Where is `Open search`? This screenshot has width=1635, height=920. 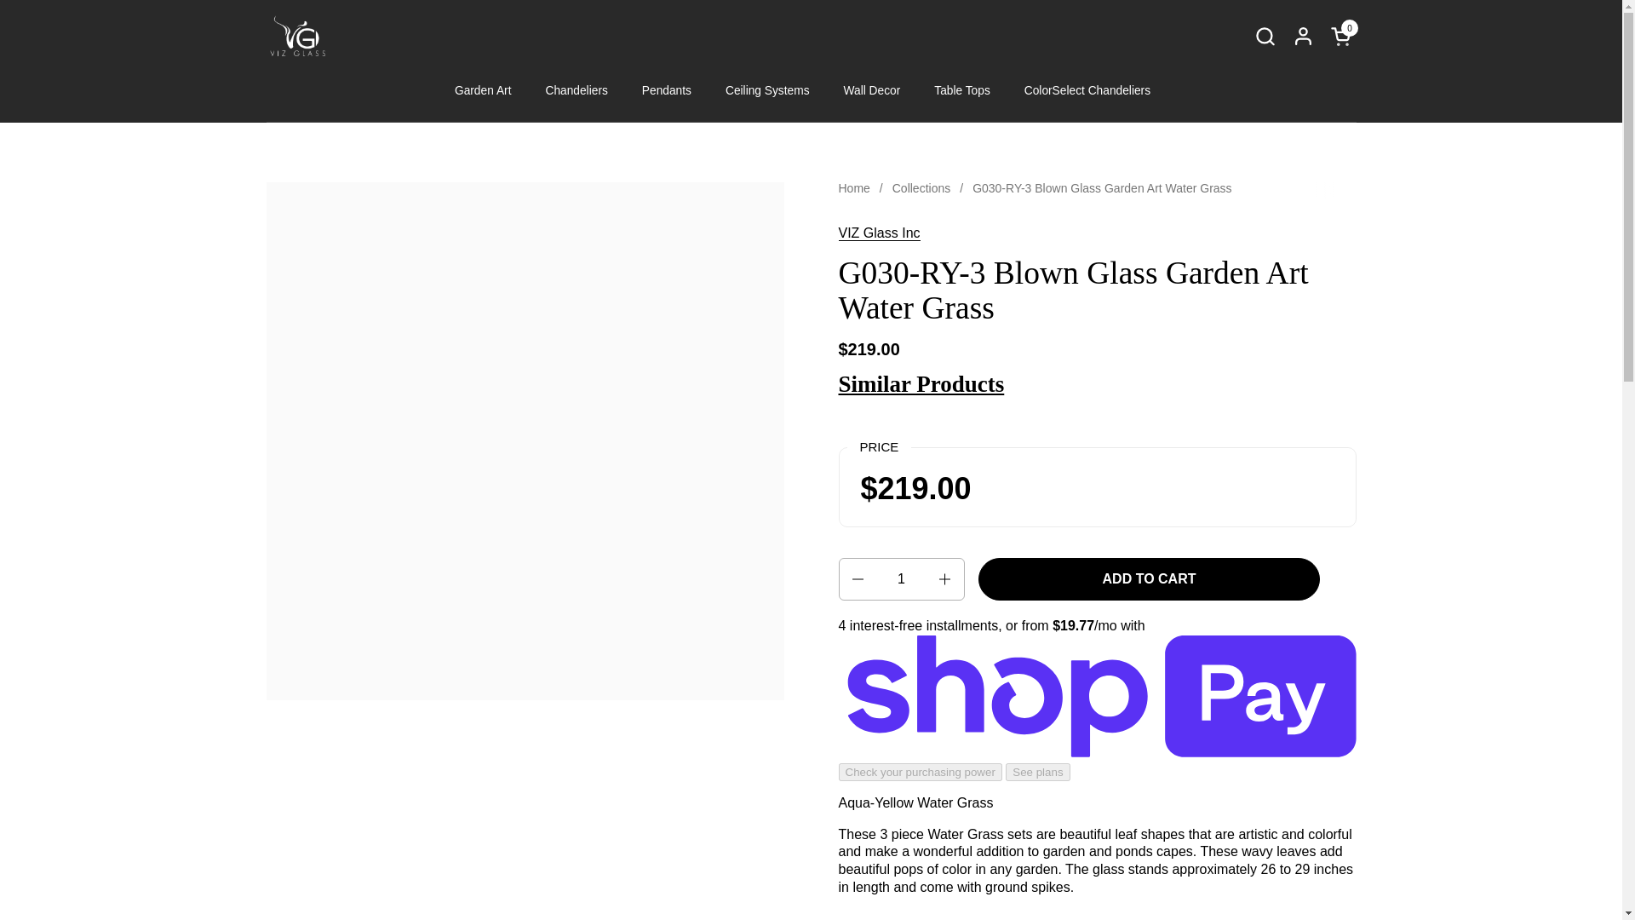
Open search is located at coordinates (1264, 36).